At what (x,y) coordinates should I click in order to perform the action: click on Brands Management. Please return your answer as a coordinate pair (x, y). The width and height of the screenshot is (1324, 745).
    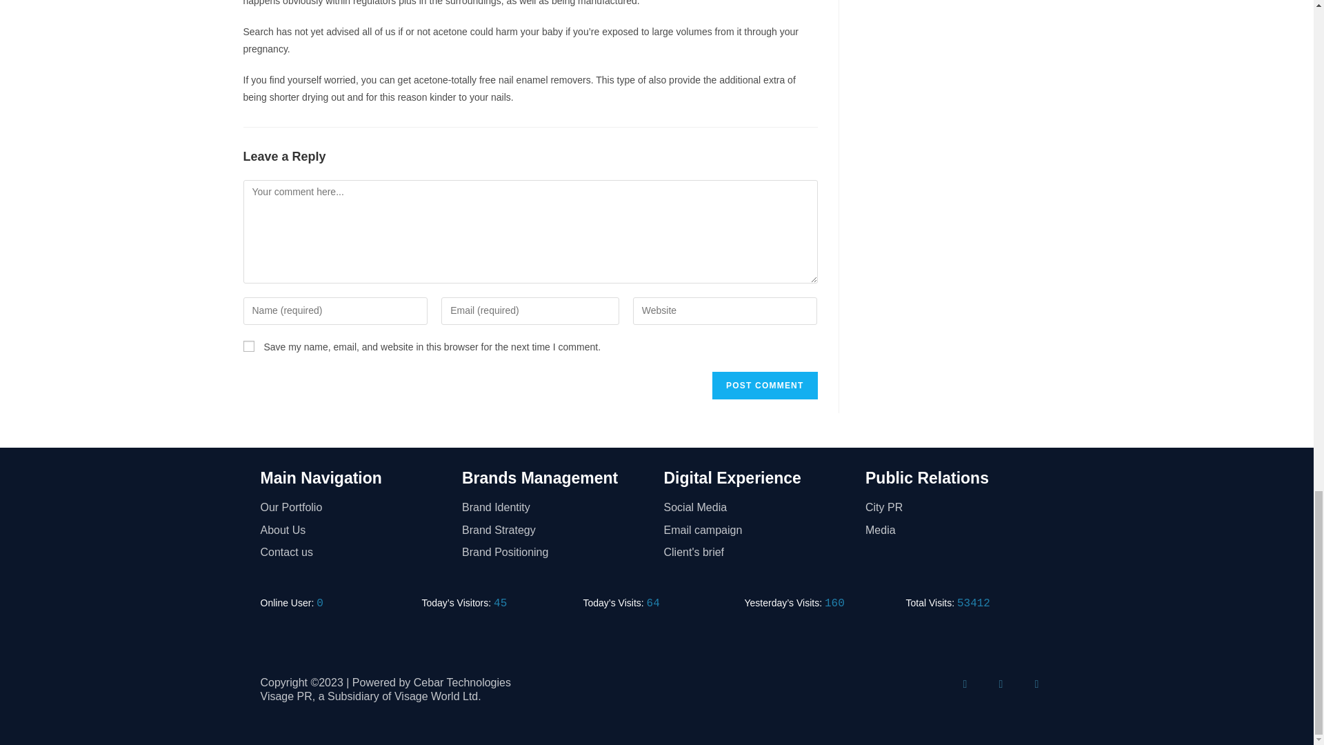
    Looking at the image, I should click on (540, 478).